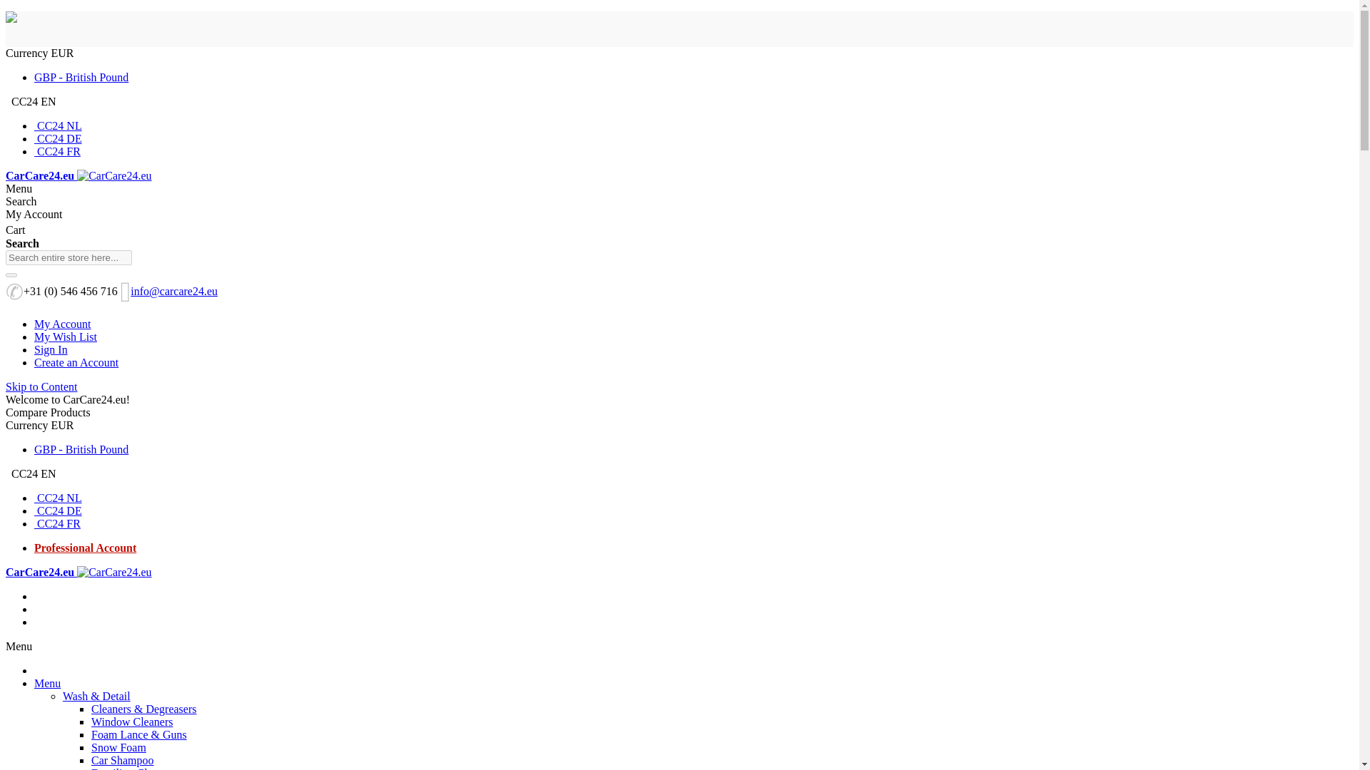 The height and width of the screenshot is (770, 1370). I want to click on GBP - British Pound, so click(81, 449).